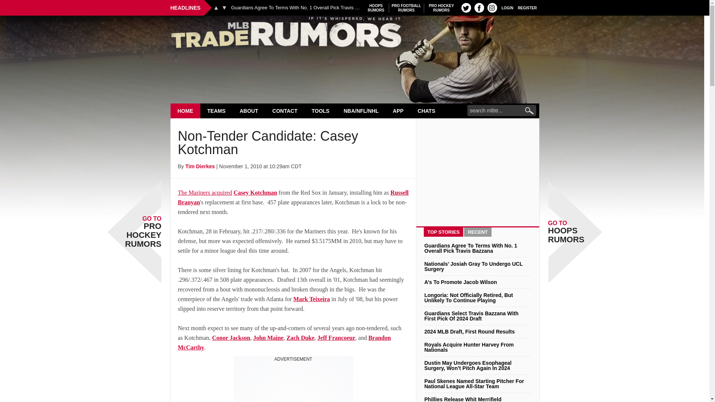 Image resolution: width=715 pixels, height=402 pixels. I want to click on REGISTER, so click(527, 7).